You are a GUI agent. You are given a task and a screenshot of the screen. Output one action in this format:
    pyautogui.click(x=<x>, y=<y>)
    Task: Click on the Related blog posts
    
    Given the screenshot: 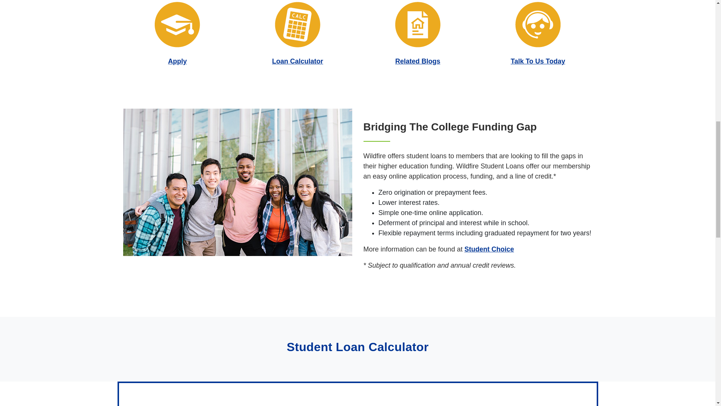 What is the action you would take?
    pyautogui.click(x=418, y=25)
    